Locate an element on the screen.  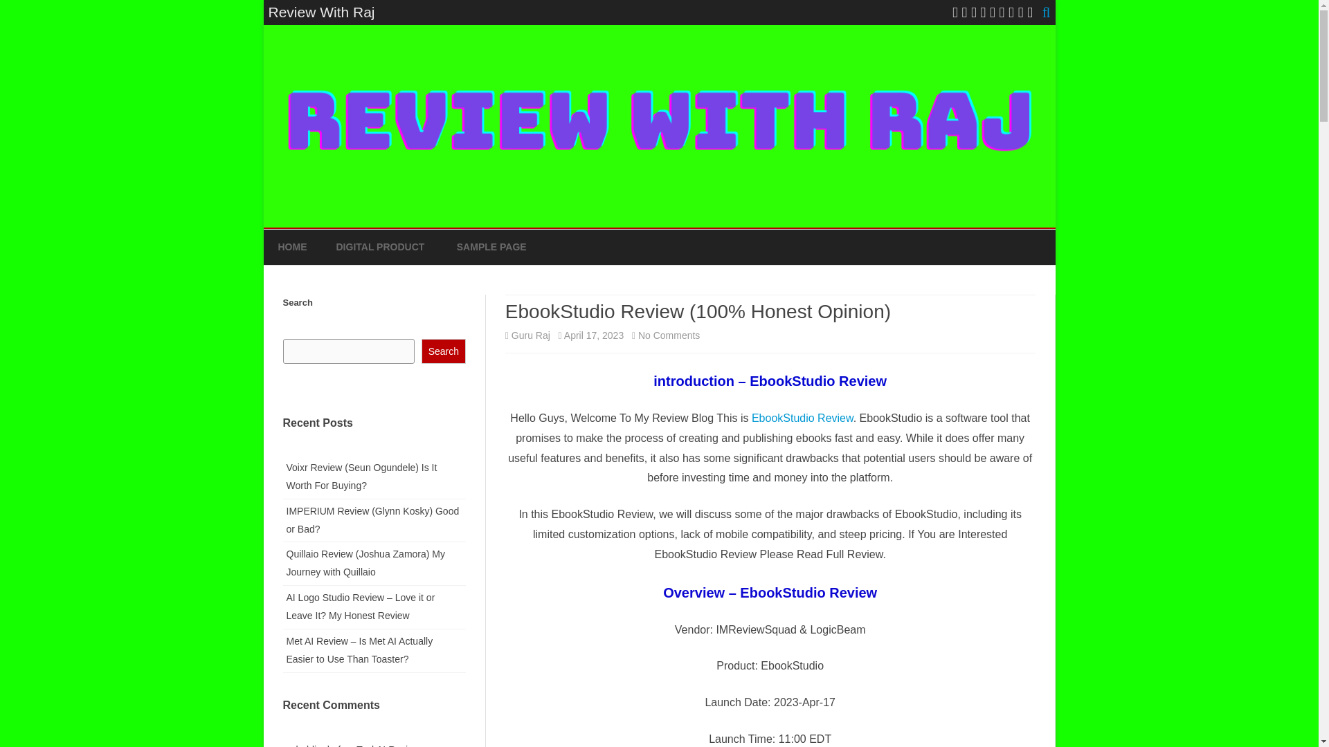
SAMPLE PAGE is located at coordinates (491, 248).